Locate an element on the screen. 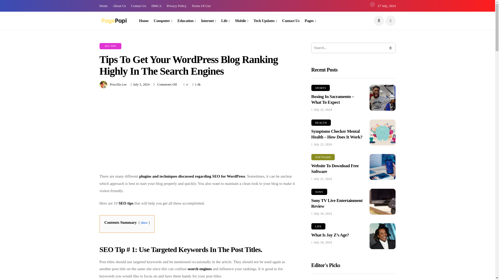  Education is located at coordinates (187, 21).